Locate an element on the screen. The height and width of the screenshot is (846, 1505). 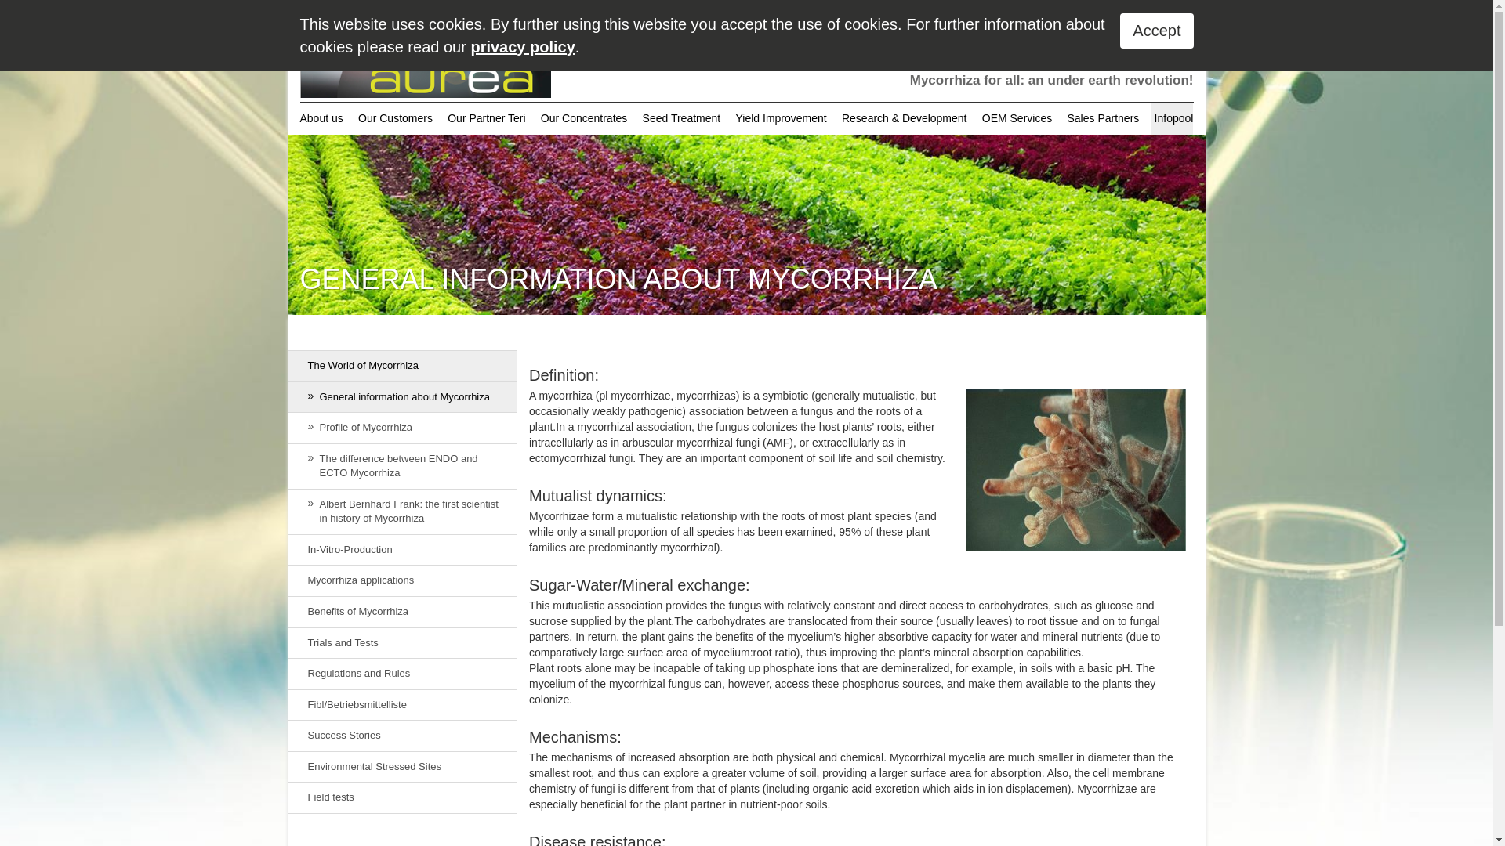
Sales Partners is located at coordinates (1102, 117).